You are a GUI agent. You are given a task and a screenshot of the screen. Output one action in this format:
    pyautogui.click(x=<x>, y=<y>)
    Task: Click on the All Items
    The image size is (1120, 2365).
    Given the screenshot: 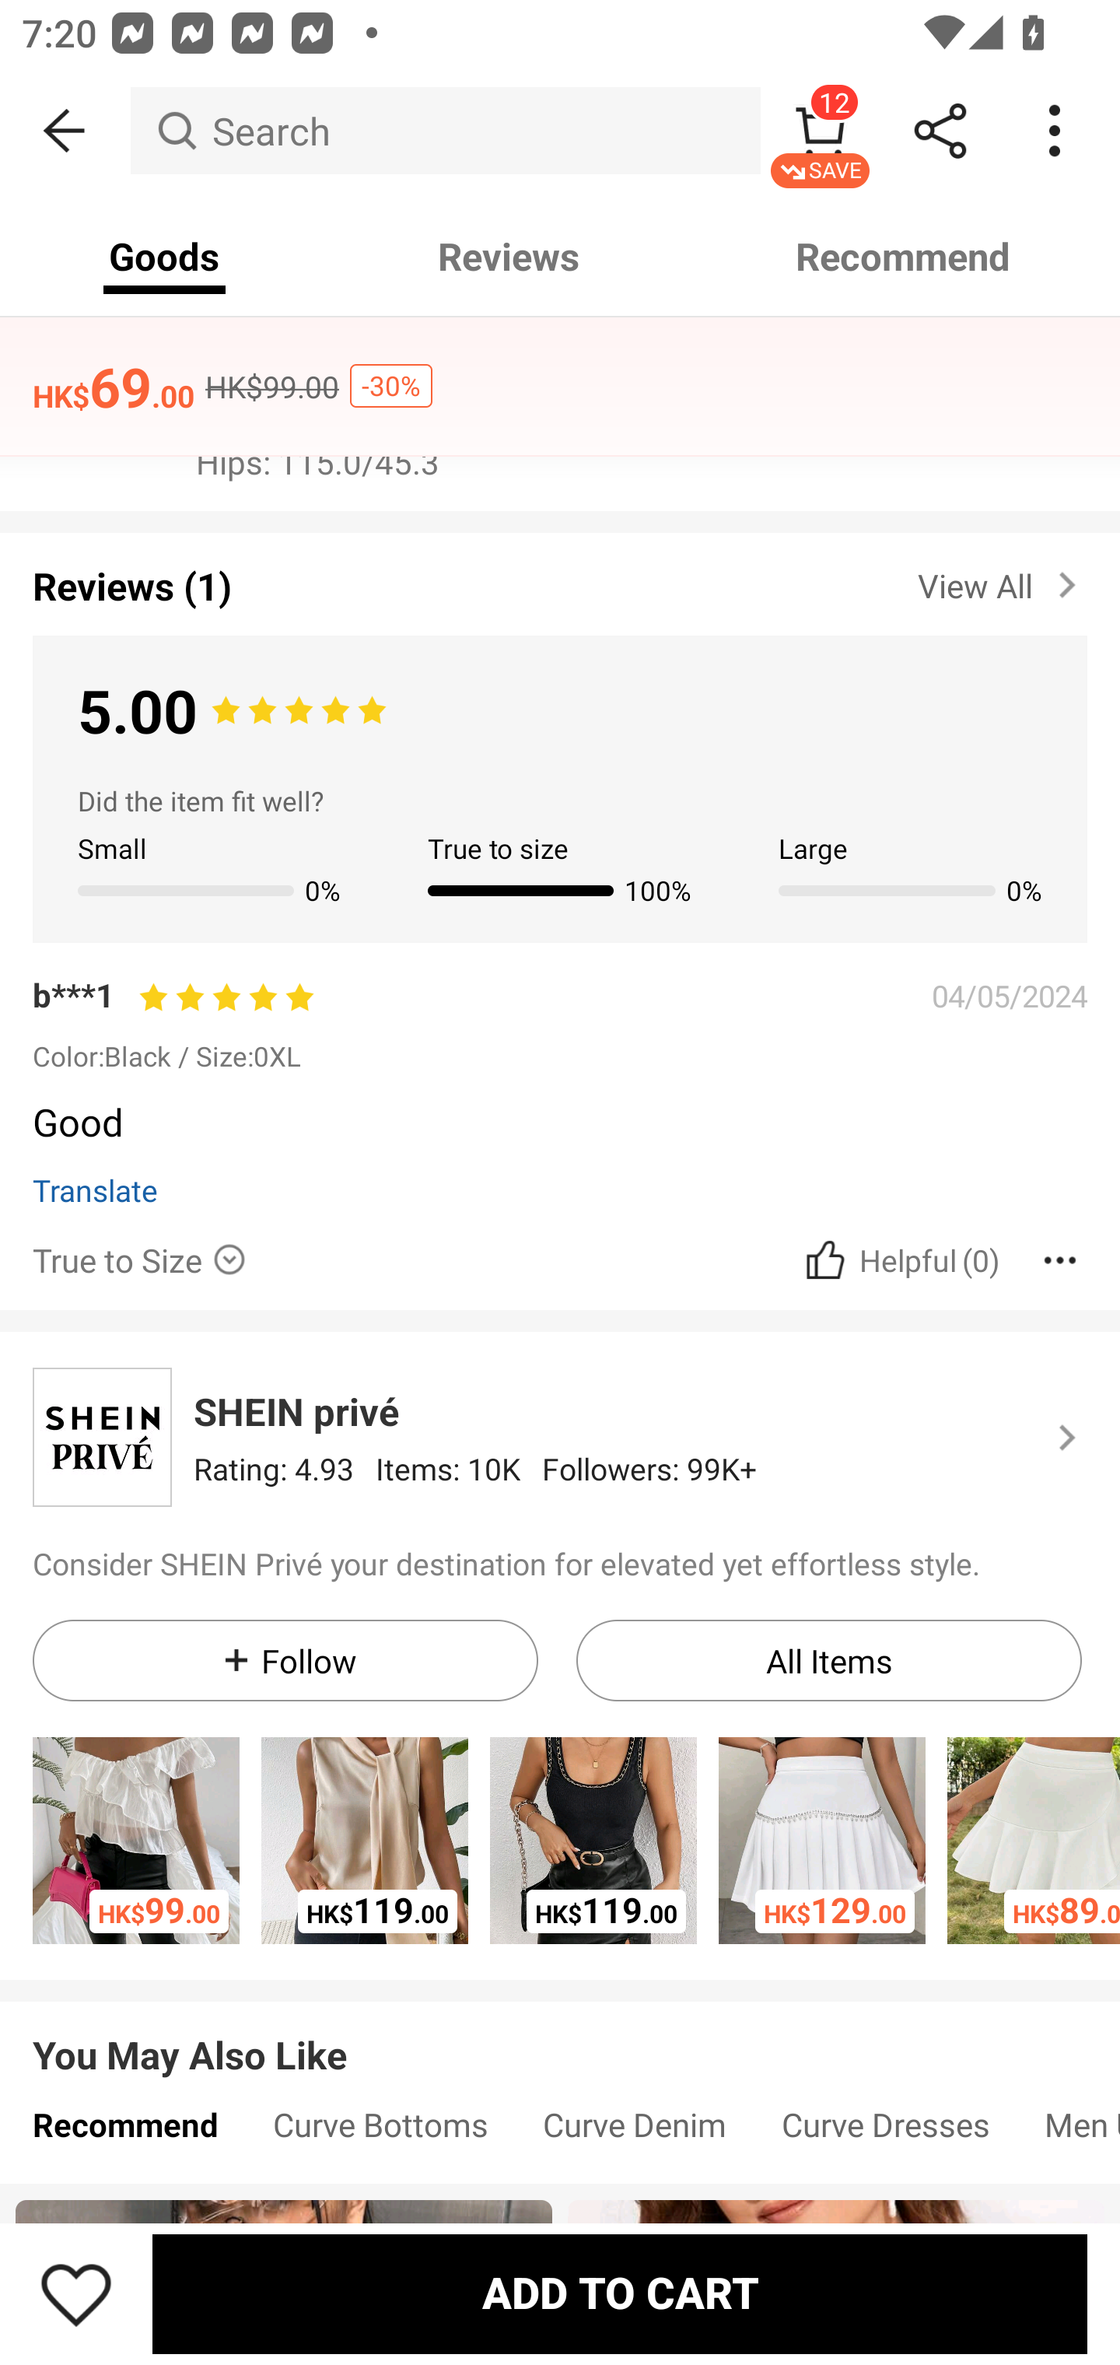 What is the action you would take?
    pyautogui.click(x=829, y=1660)
    